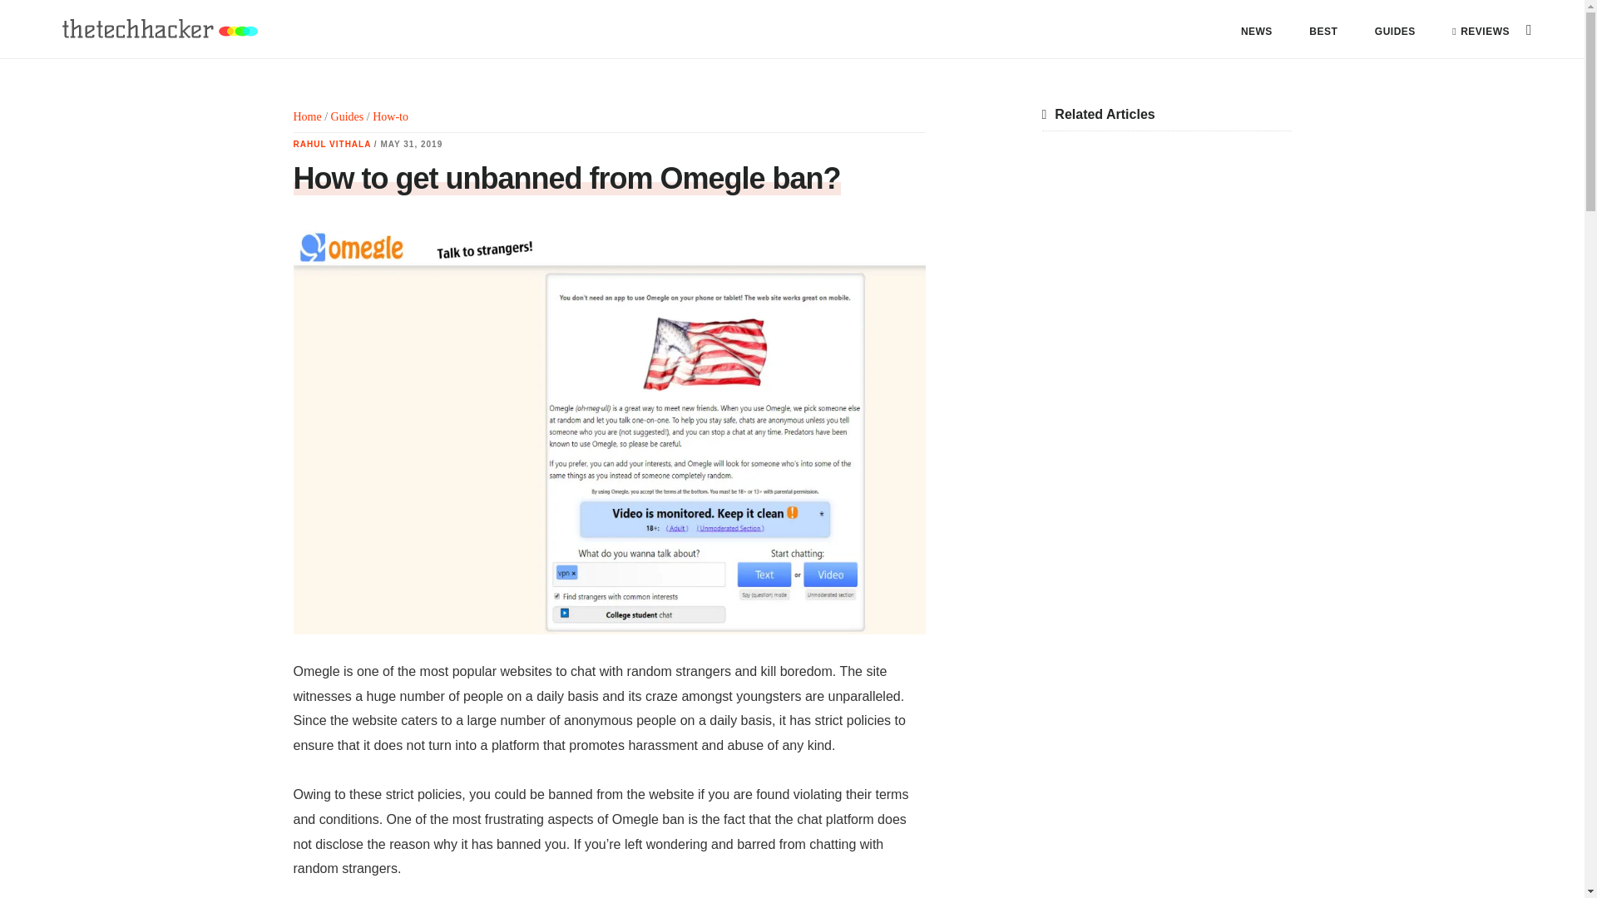 Image resolution: width=1597 pixels, height=898 pixels. I want to click on How-to, so click(390, 116).